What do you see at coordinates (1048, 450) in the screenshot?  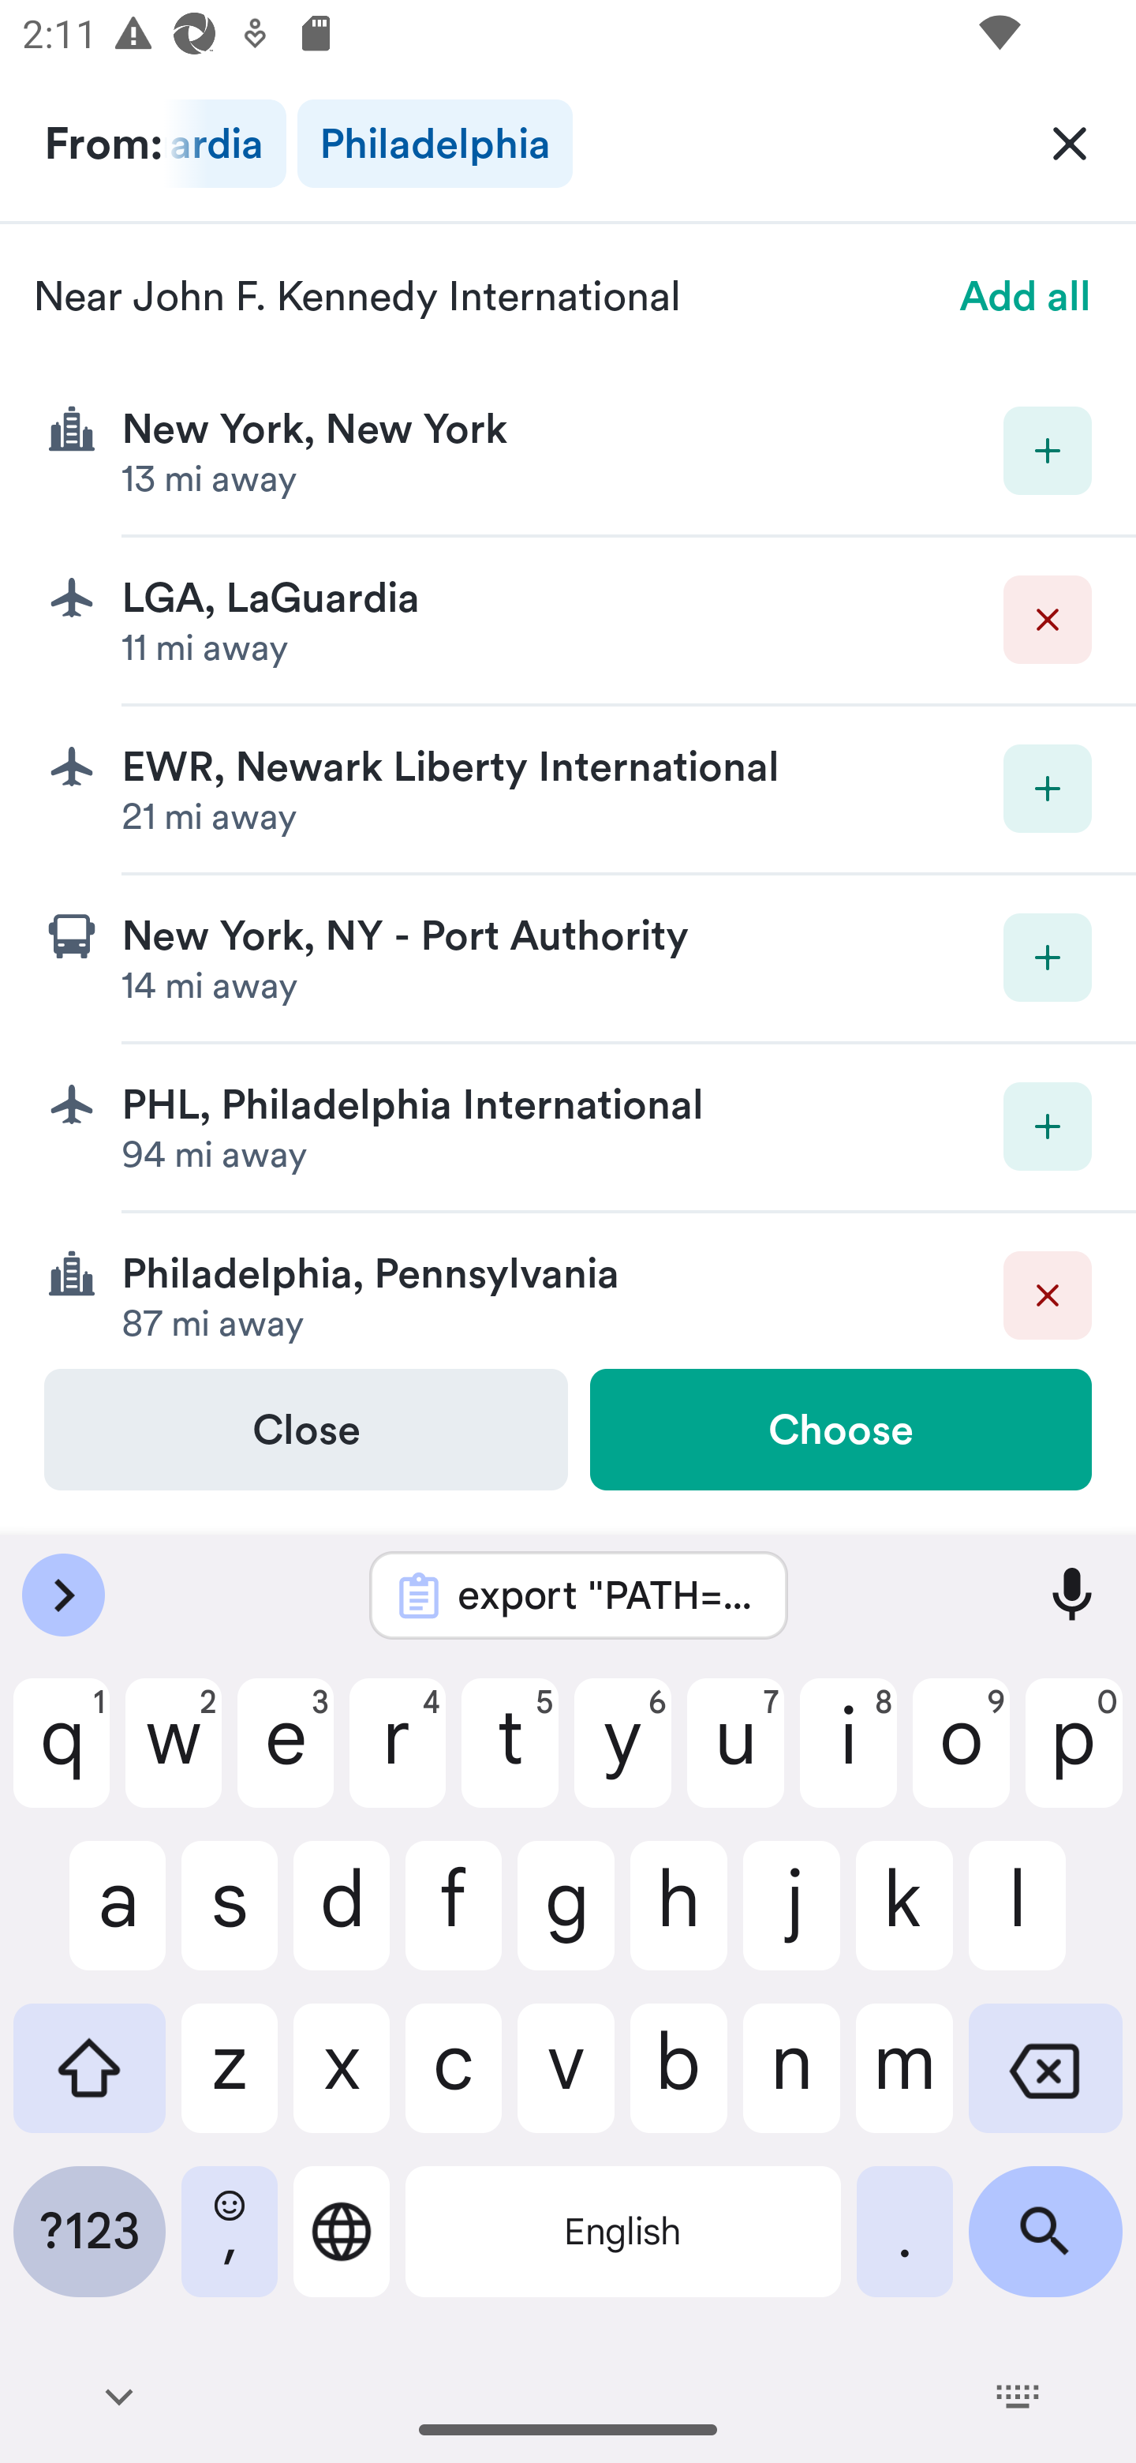 I see `Add destination` at bounding box center [1048, 450].